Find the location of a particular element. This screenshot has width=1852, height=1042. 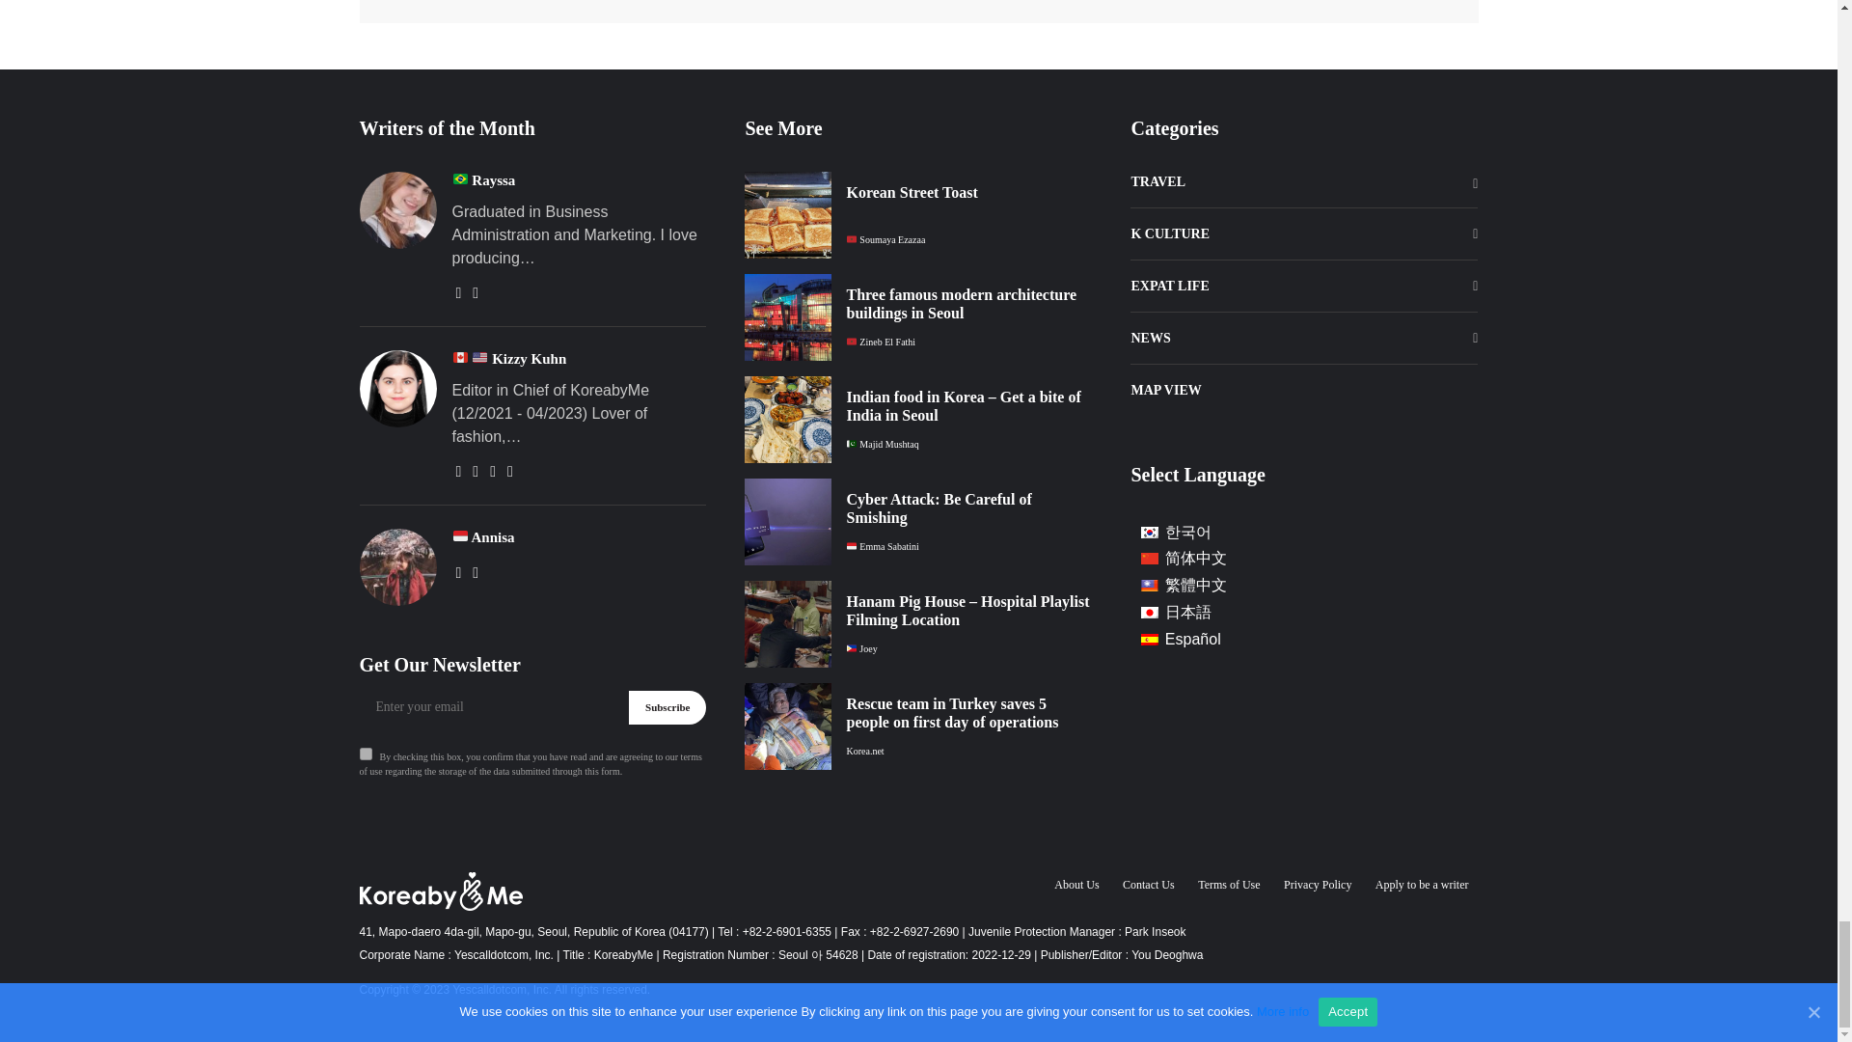

on is located at coordinates (365, 754).